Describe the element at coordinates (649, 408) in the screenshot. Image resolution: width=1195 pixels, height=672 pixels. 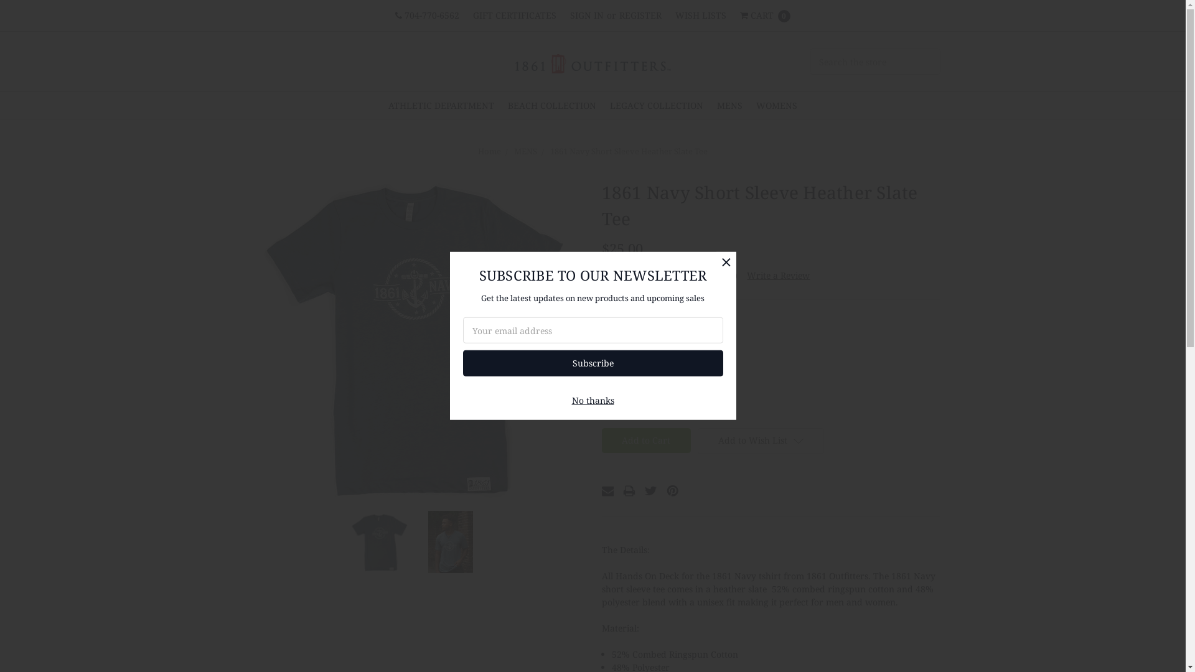
I see `Increase Quantity:` at that location.